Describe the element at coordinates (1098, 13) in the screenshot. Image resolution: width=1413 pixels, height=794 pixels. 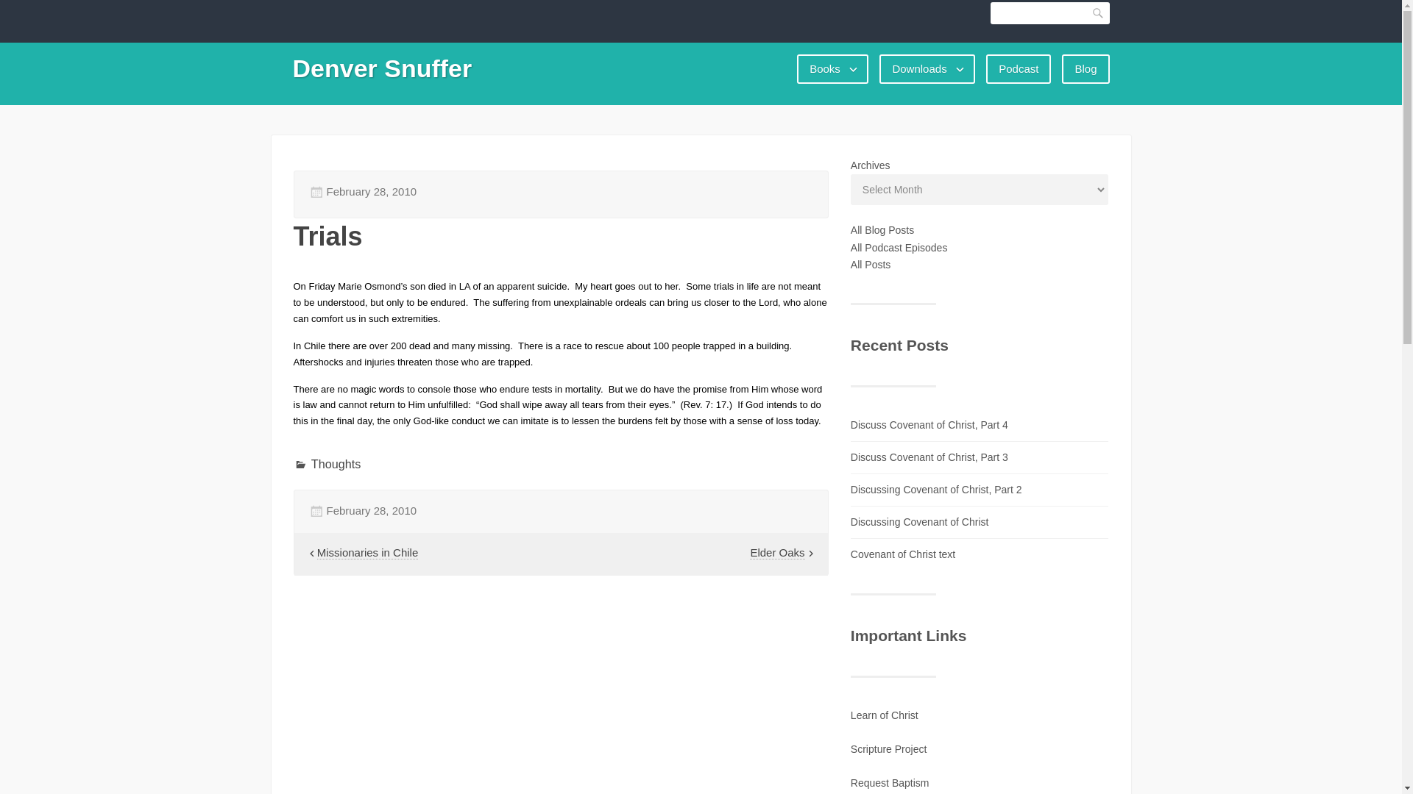
I see `Search` at that location.